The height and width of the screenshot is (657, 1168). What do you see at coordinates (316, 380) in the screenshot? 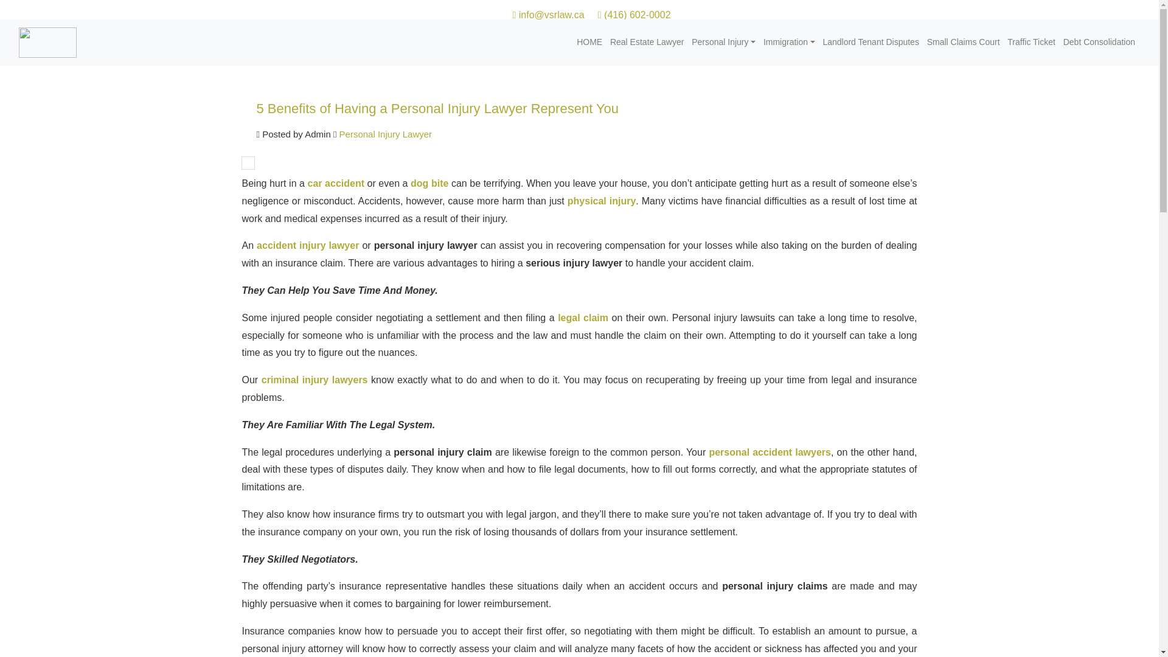
I see `criminal injury lawyers` at bounding box center [316, 380].